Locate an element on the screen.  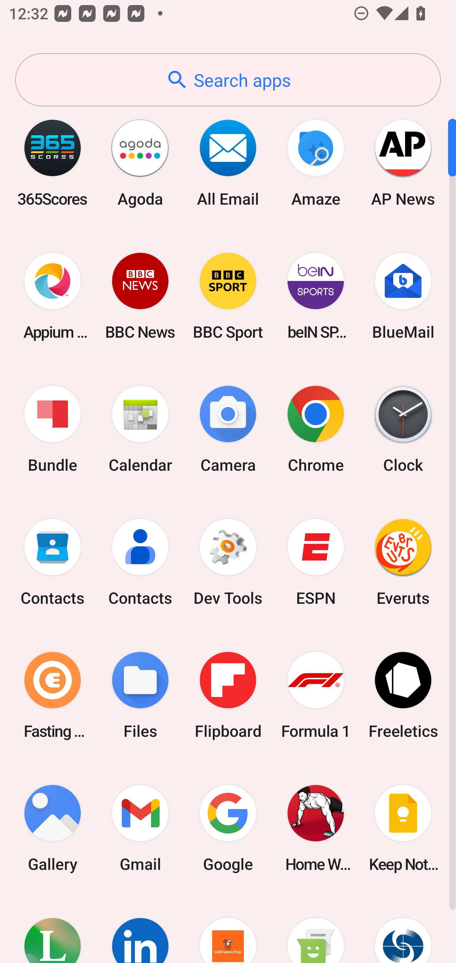
Contacts is located at coordinates (140, 562).